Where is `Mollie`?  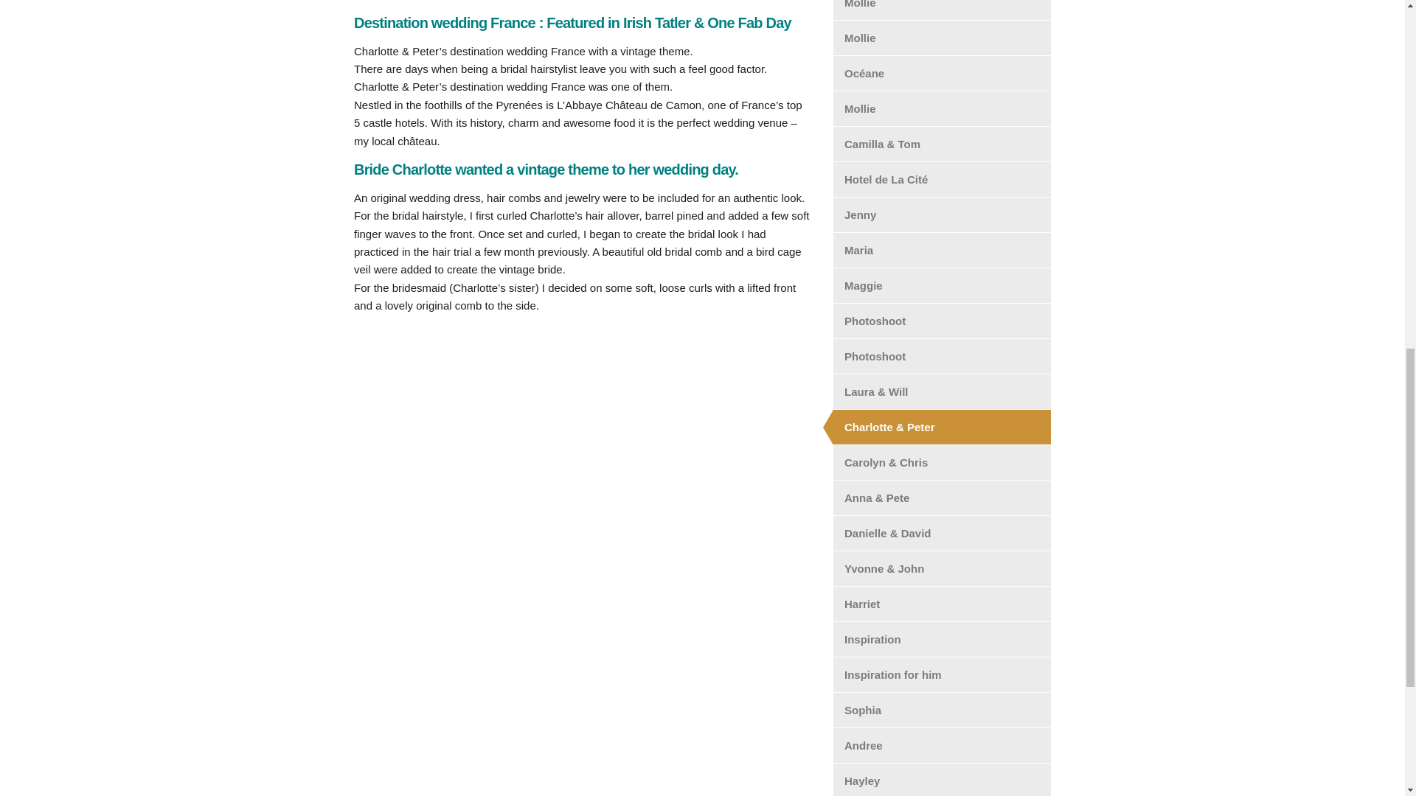 Mollie is located at coordinates (942, 108).